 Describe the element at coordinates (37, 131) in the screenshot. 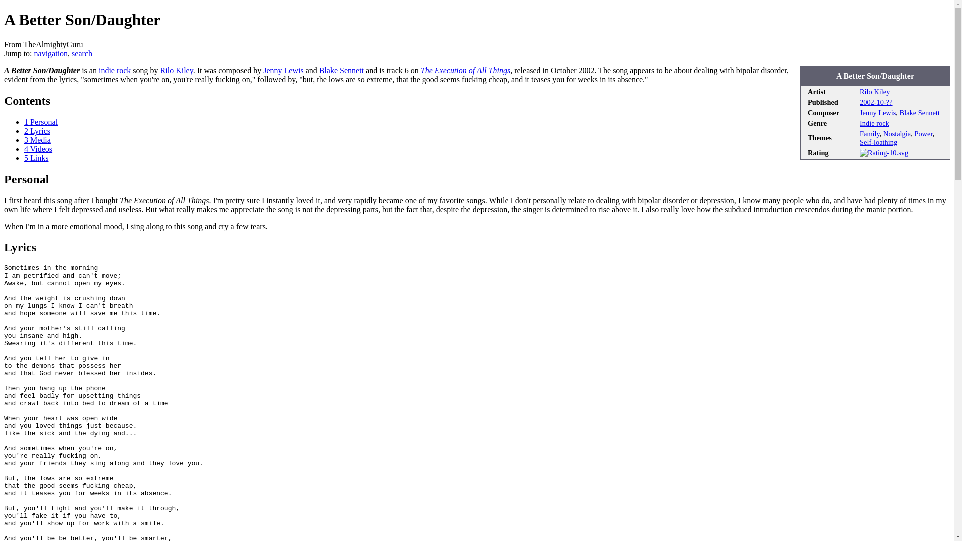

I see `2 Lyrics` at that location.